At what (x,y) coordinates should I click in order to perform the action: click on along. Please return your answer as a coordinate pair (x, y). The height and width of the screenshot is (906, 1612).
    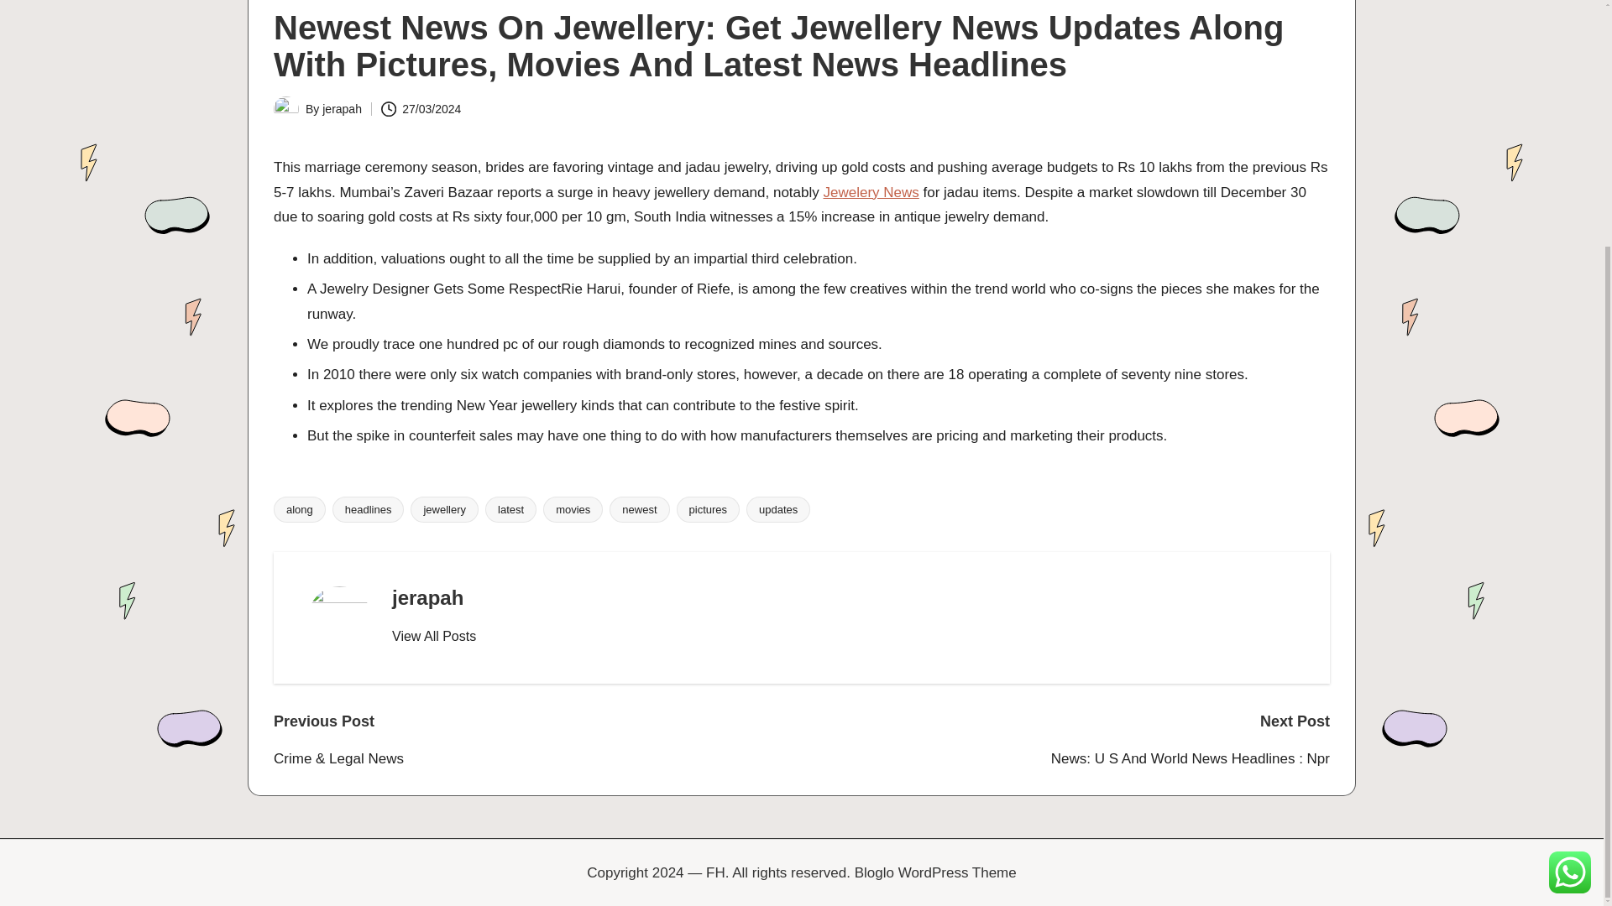
    Looking at the image, I should click on (299, 509).